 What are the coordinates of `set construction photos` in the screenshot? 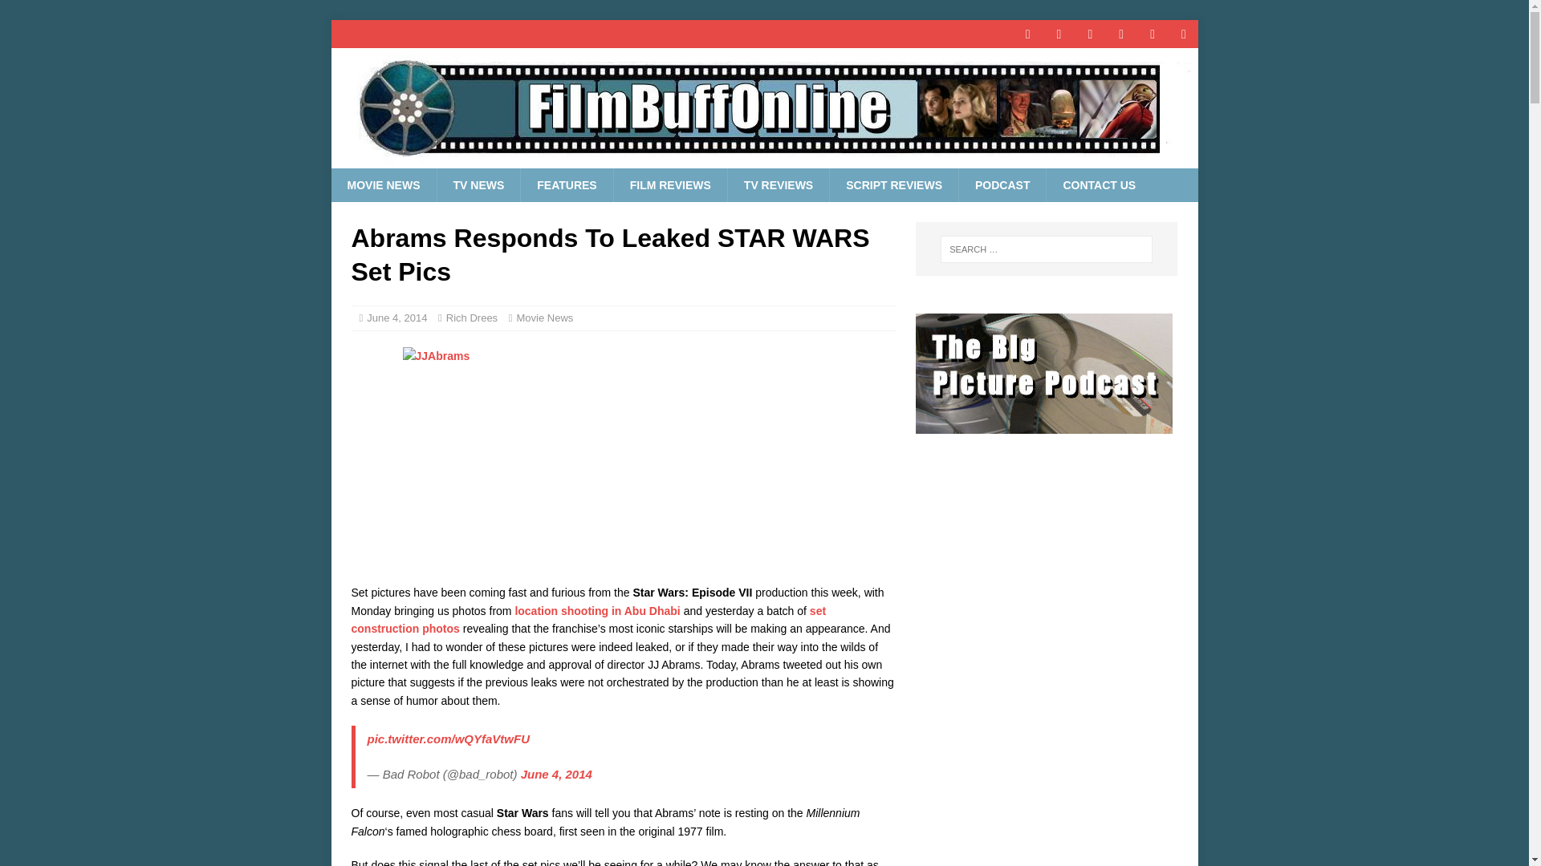 It's located at (588, 619).